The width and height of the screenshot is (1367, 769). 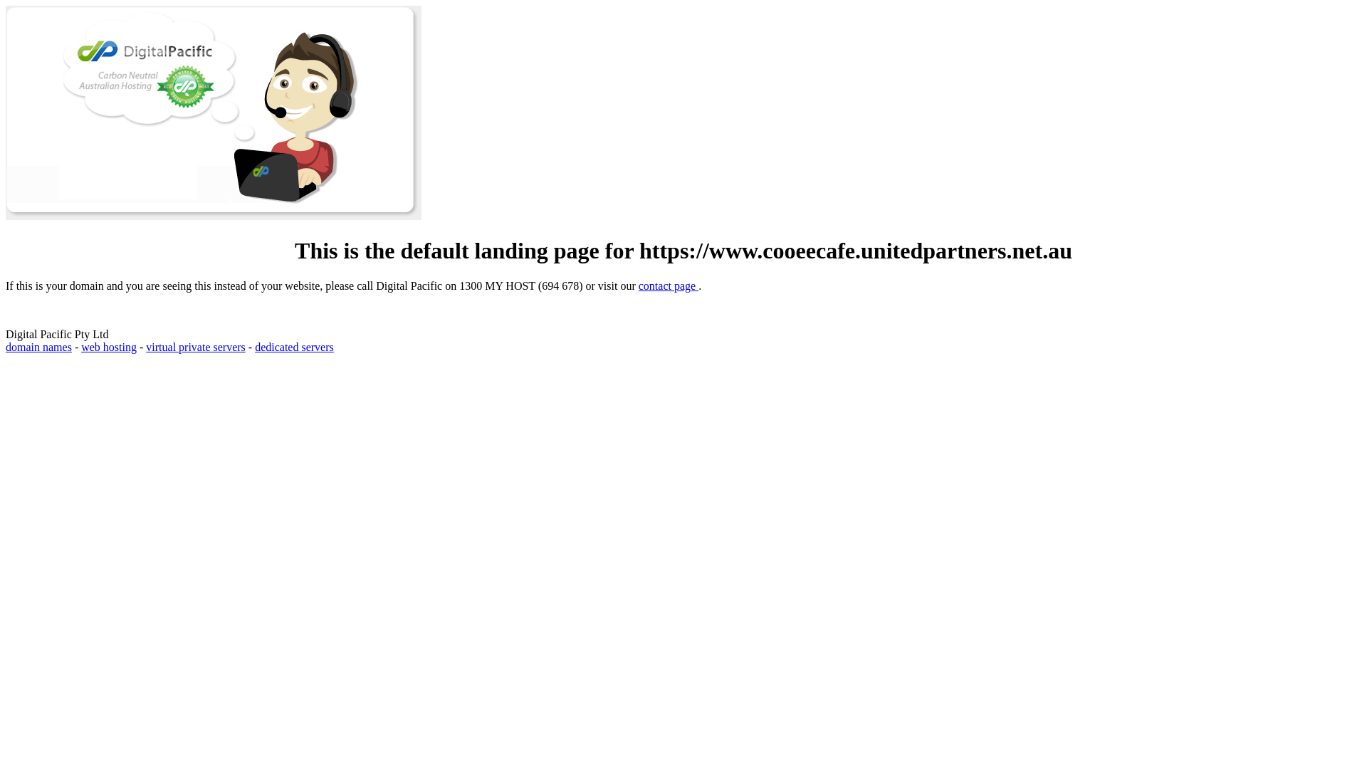 I want to click on virtual private servers, so click(x=196, y=347).